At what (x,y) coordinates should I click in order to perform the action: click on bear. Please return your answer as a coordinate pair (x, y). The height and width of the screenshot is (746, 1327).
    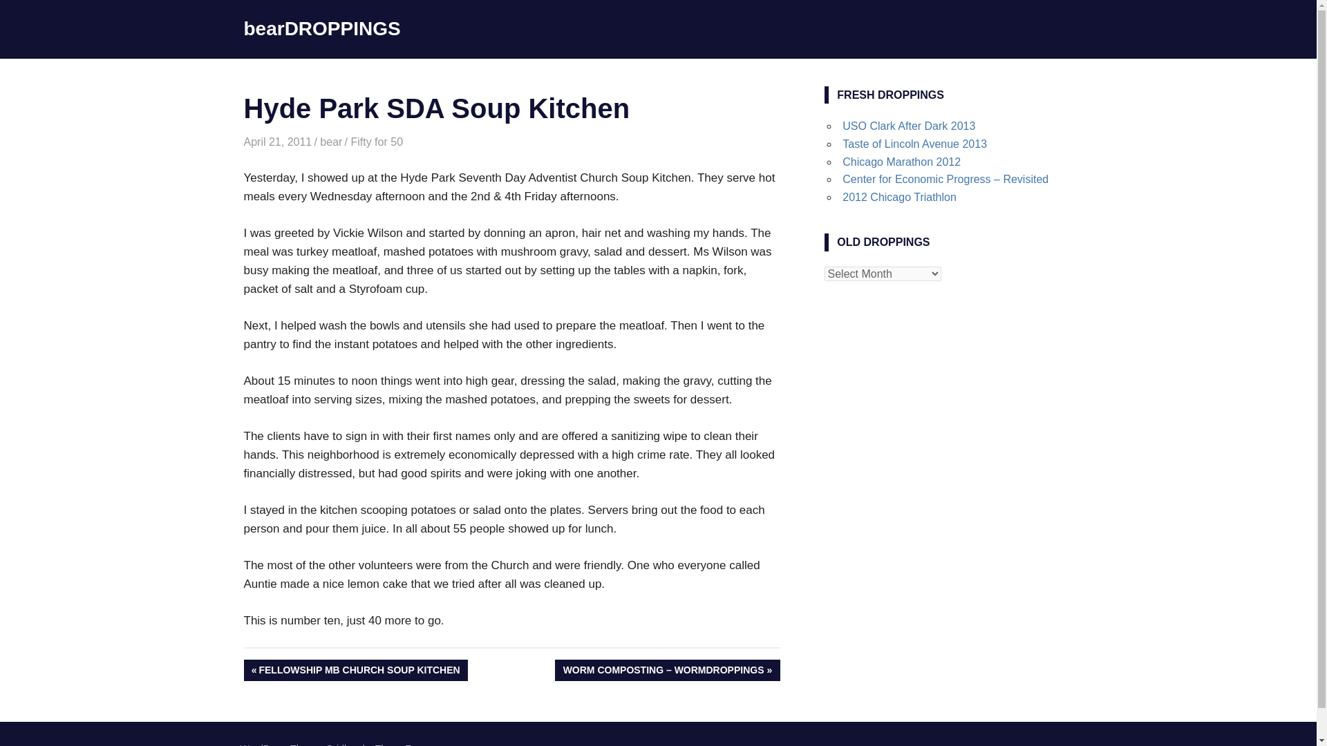
    Looking at the image, I should click on (330, 141).